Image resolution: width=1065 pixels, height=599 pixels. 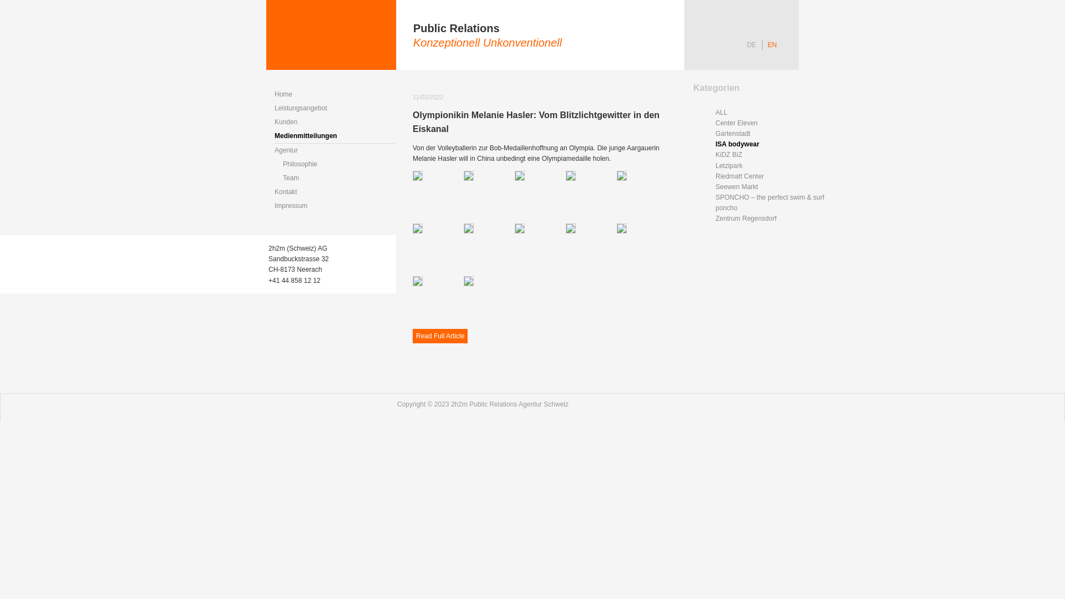 I want to click on Center Eleven, so click(x=772, y=123).